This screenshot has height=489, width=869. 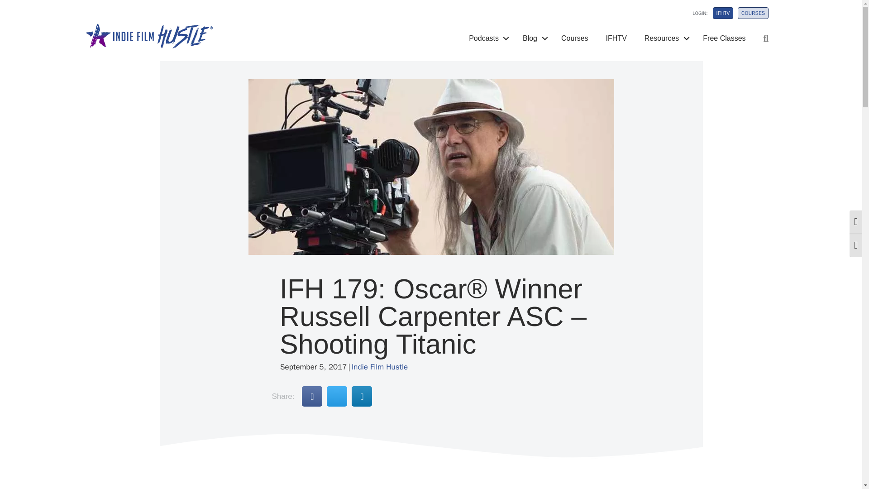 I want to click on LOGIN:, so click(x=694, y=15).